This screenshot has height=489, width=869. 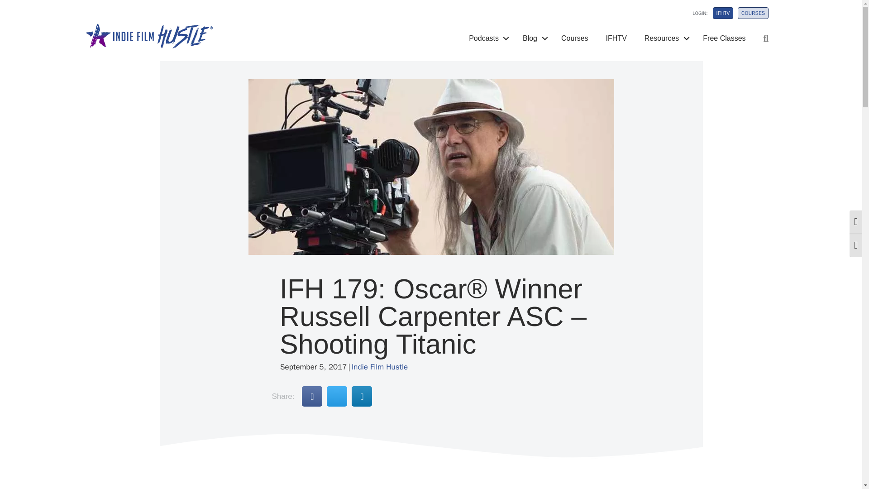 I want to click on LOGIN:, so click(x=694, y=15).